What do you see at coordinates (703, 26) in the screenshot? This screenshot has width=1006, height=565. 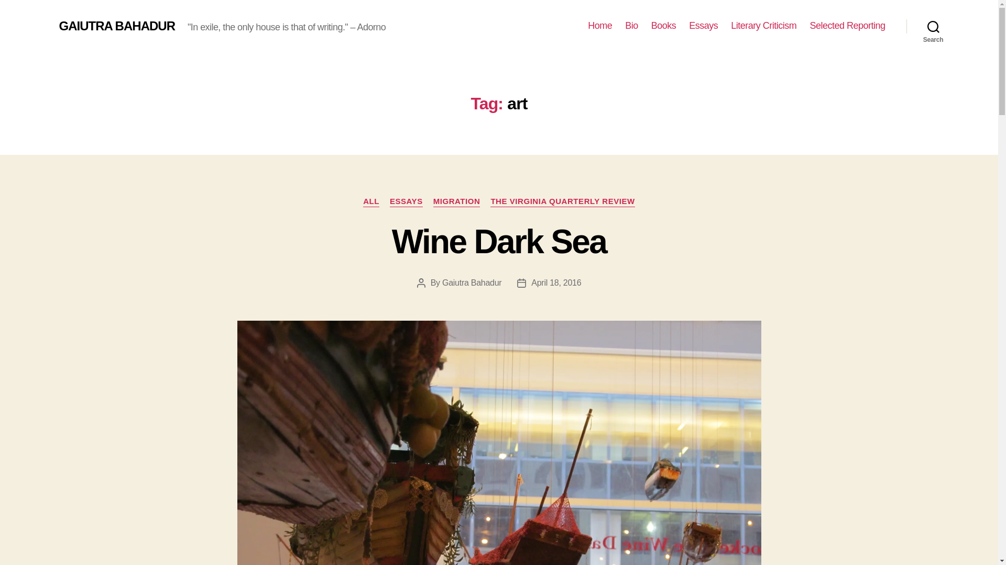 I see `Essays` at bounding box center [703, 26].